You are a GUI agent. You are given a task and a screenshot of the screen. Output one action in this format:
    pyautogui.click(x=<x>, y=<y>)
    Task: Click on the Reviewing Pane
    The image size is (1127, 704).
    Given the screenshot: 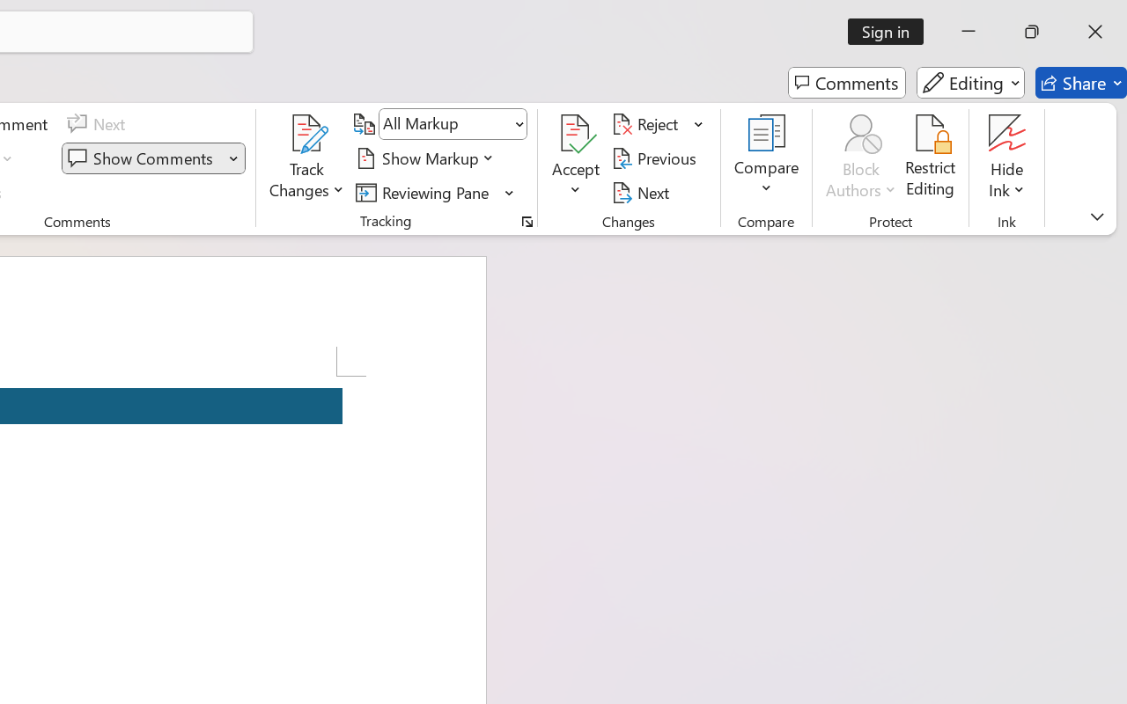 What is the action you would take?
    pyautogui.click(x=435, y=192)
    